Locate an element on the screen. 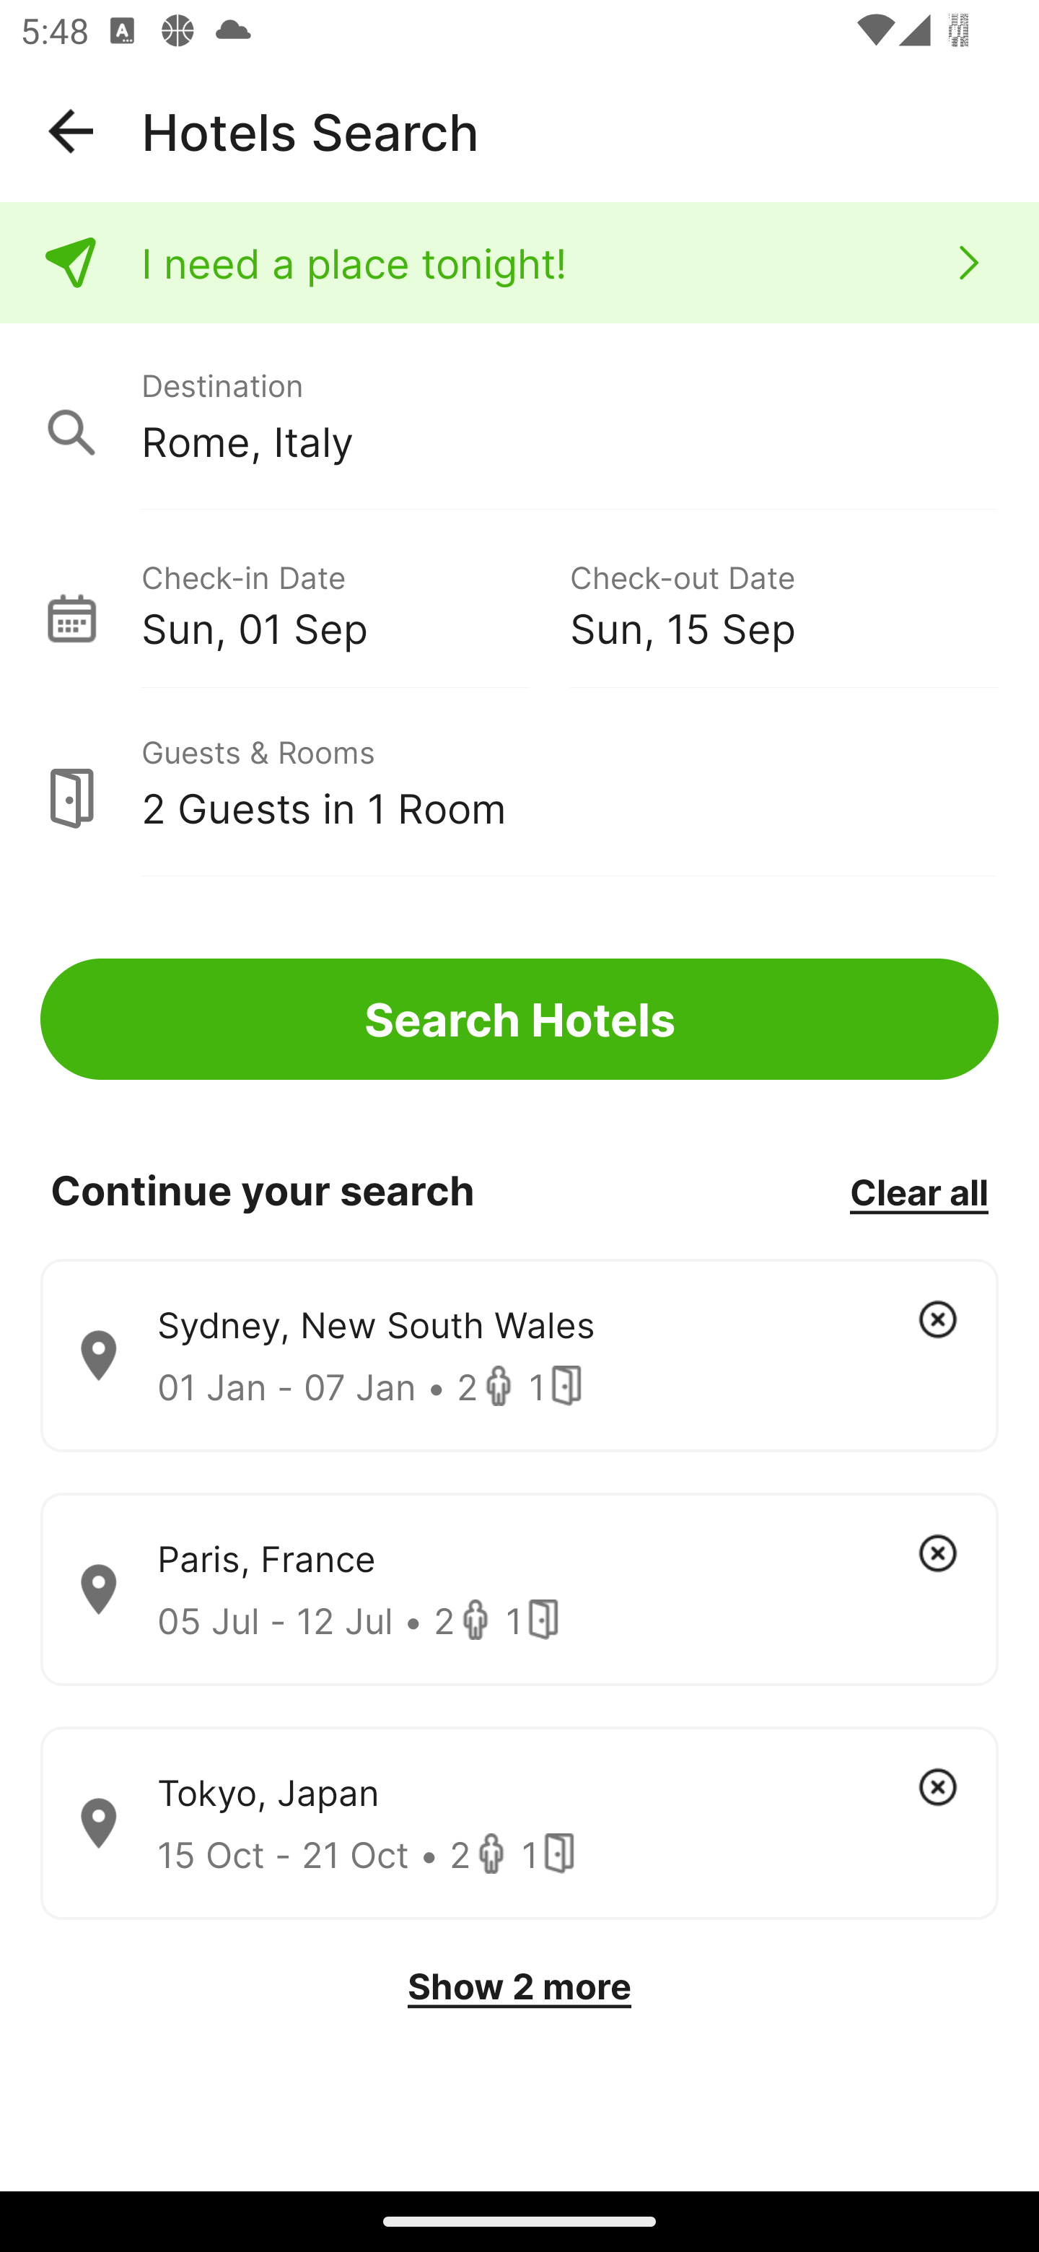 The height and width of the screenshot is (2252, 1039). I need a place tonight! is located at coordinates (519, 263).